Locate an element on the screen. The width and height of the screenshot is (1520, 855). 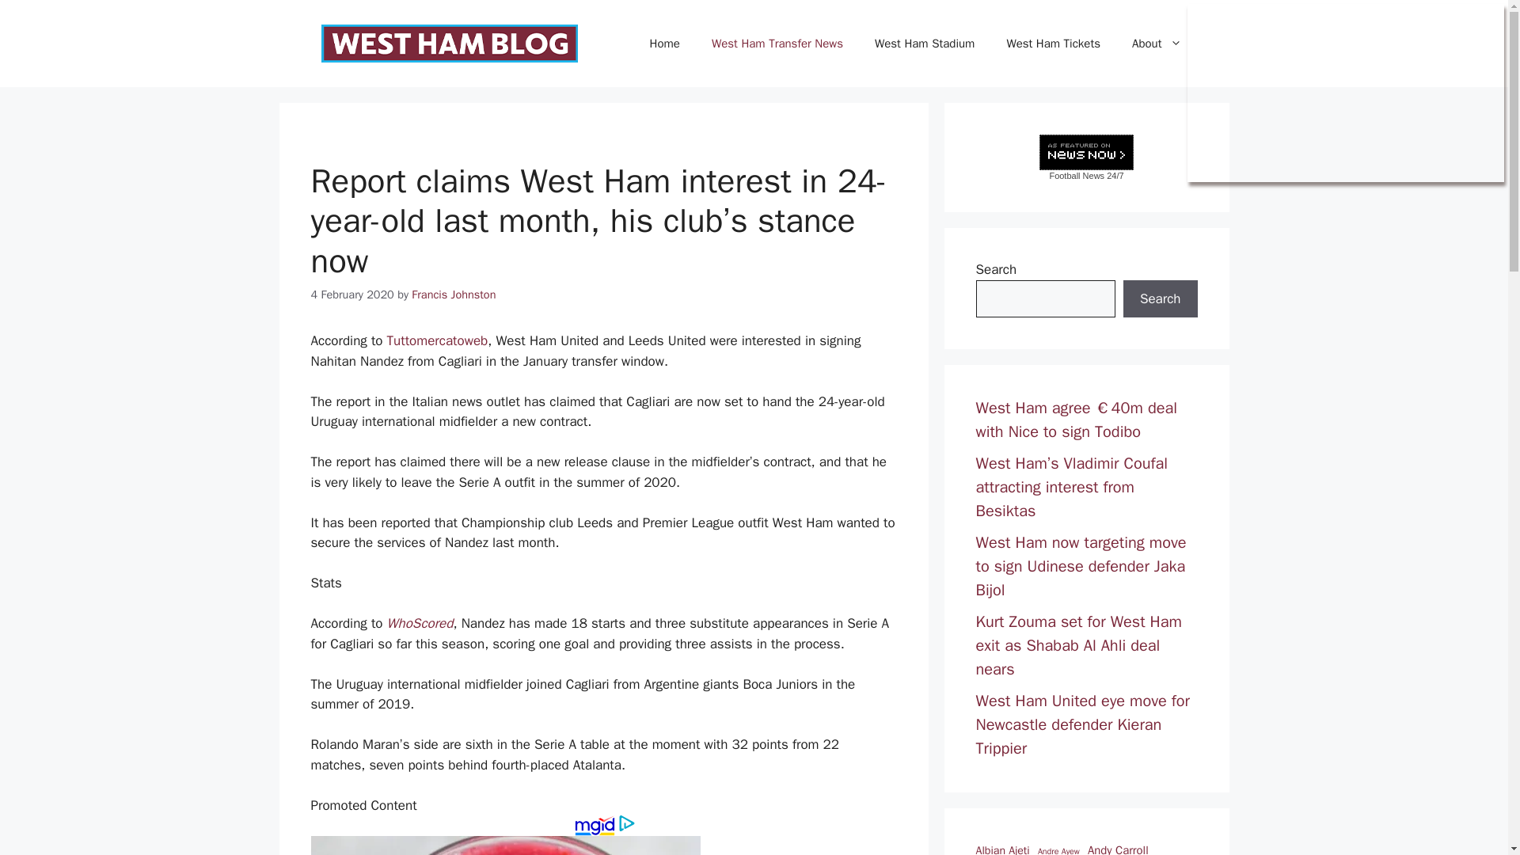
Search is located at coordinates (1160, 299).